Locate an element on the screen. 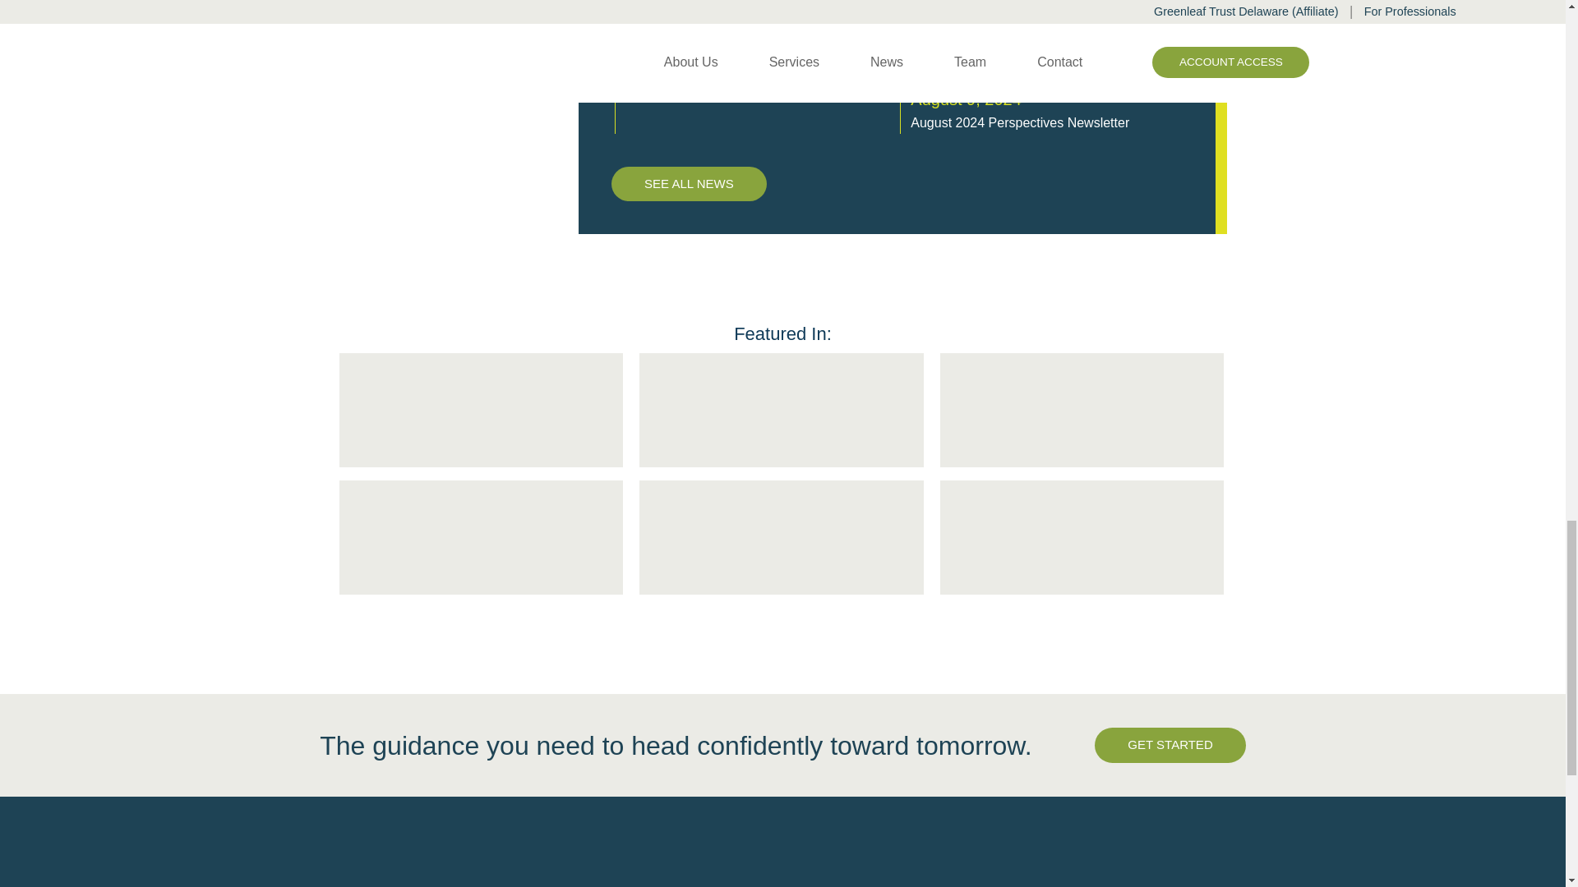 The width and height of the screenshot is (1578, 887). Visit USA Today Website is located at coordinates (481, 411).